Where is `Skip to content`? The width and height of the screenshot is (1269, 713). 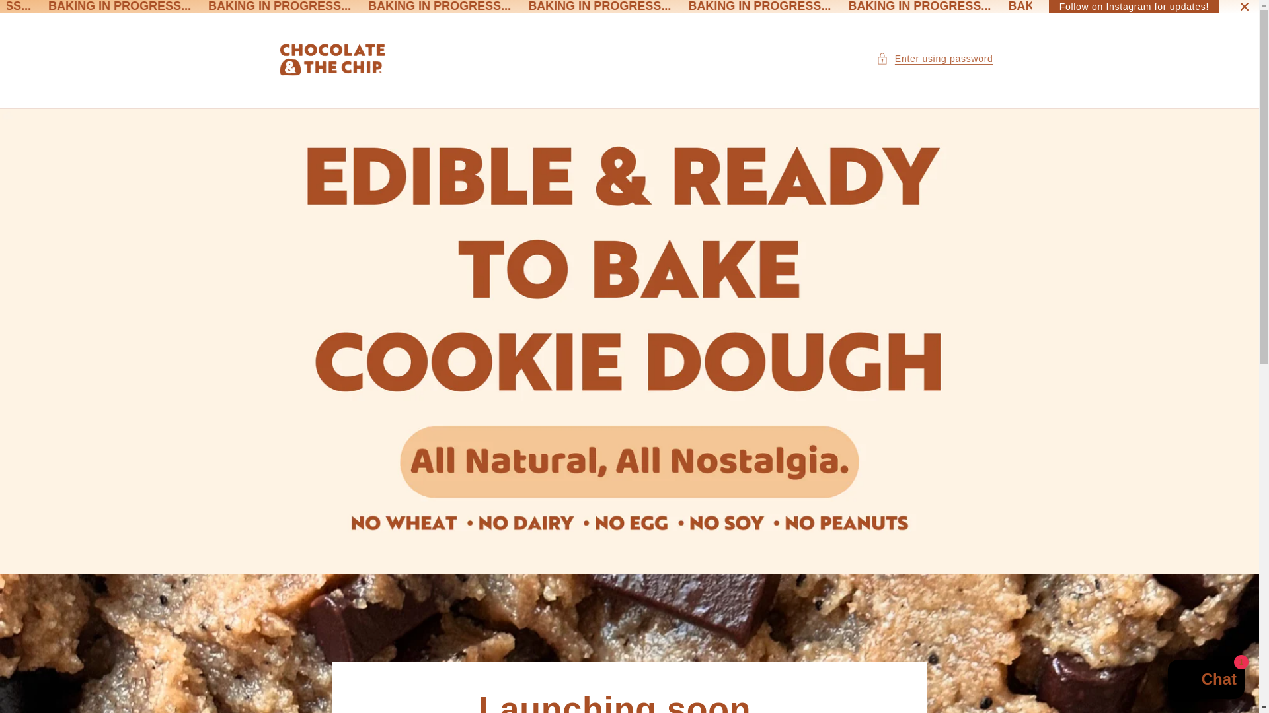
Skip to content is located at coordinates (40, 15).